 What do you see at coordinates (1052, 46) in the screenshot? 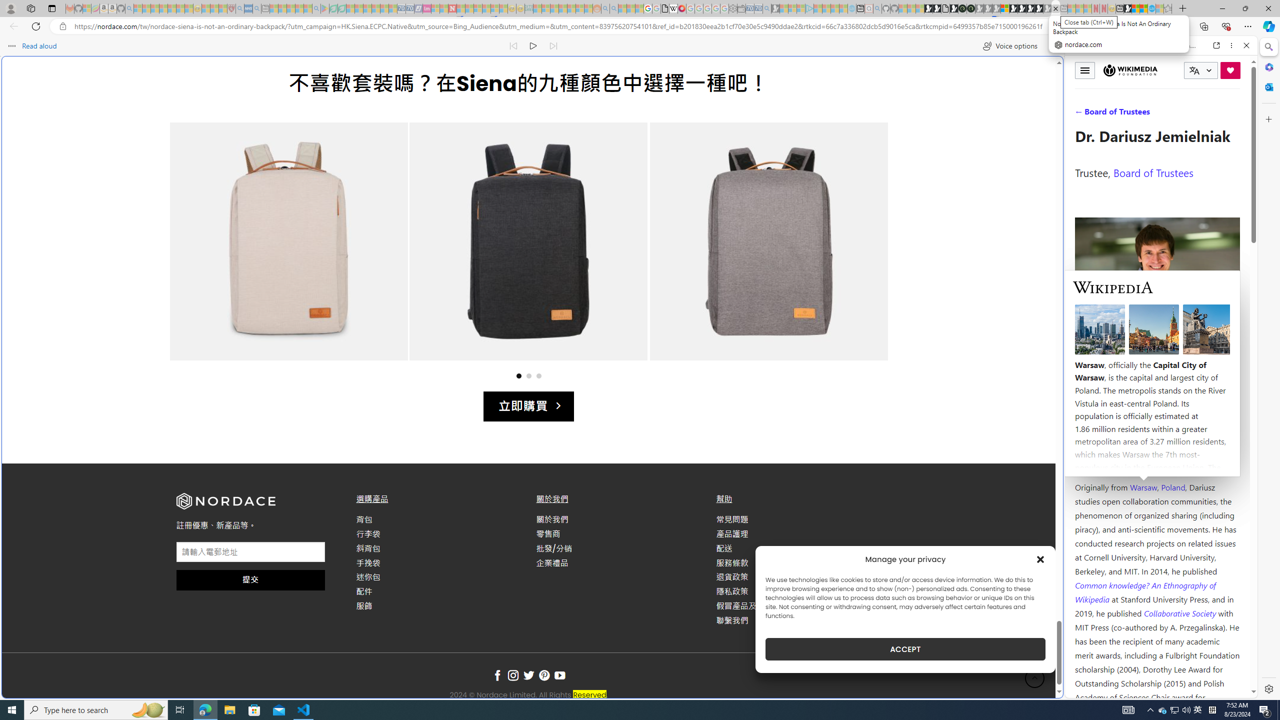
I see `Close read aloud` at bounding box center [1052, 46].